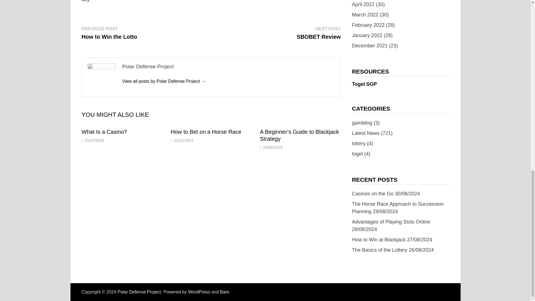  Describe the element at coordinates (109, 33) in the screenshot. I see `What Is a Casino?` at that location.